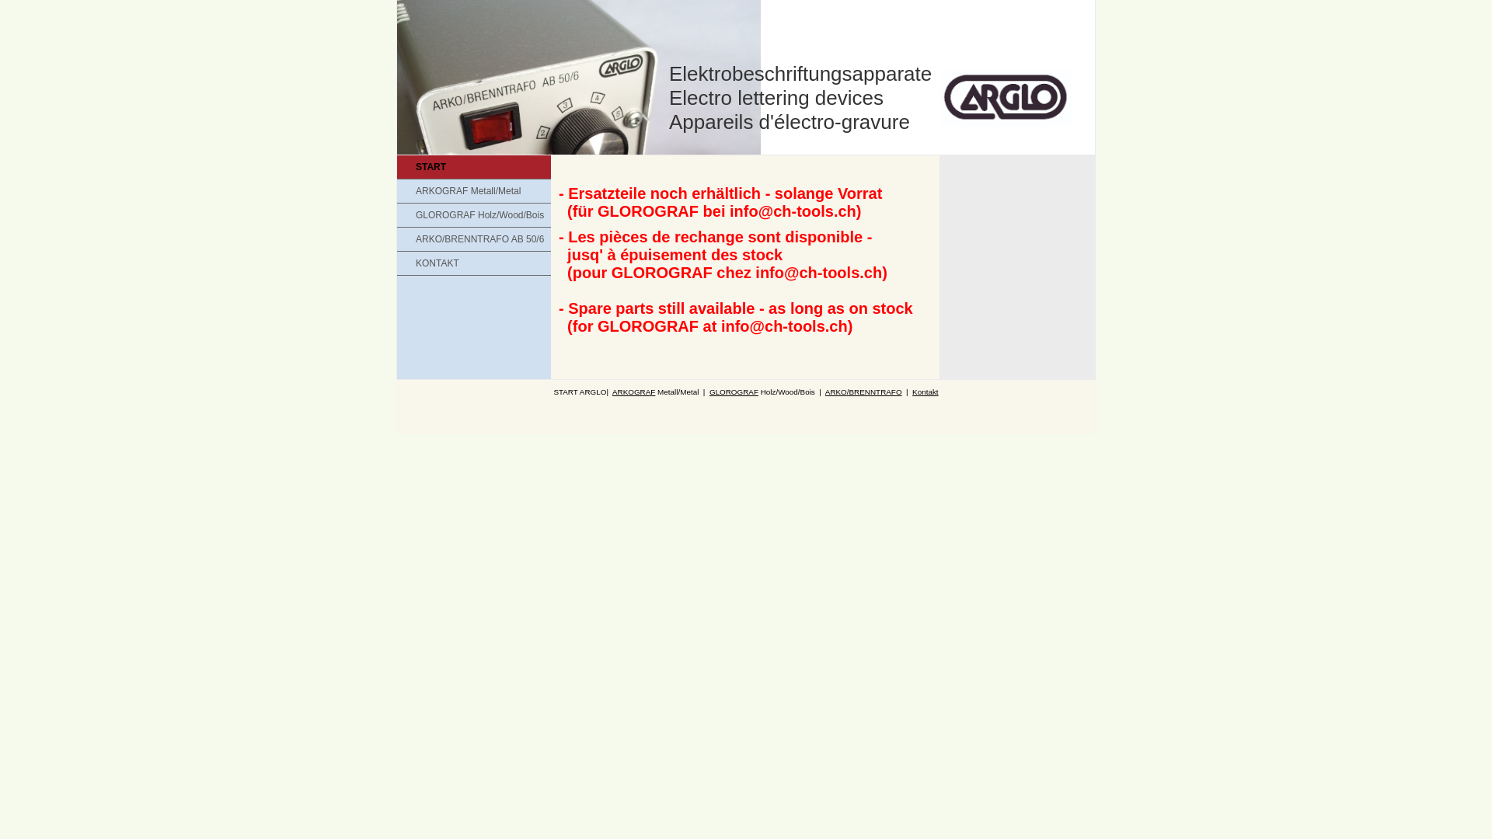  What do you see at coordinates (474, 263) in the screenshot?
I see `KONTAKT` at bounding box center [474, 263].